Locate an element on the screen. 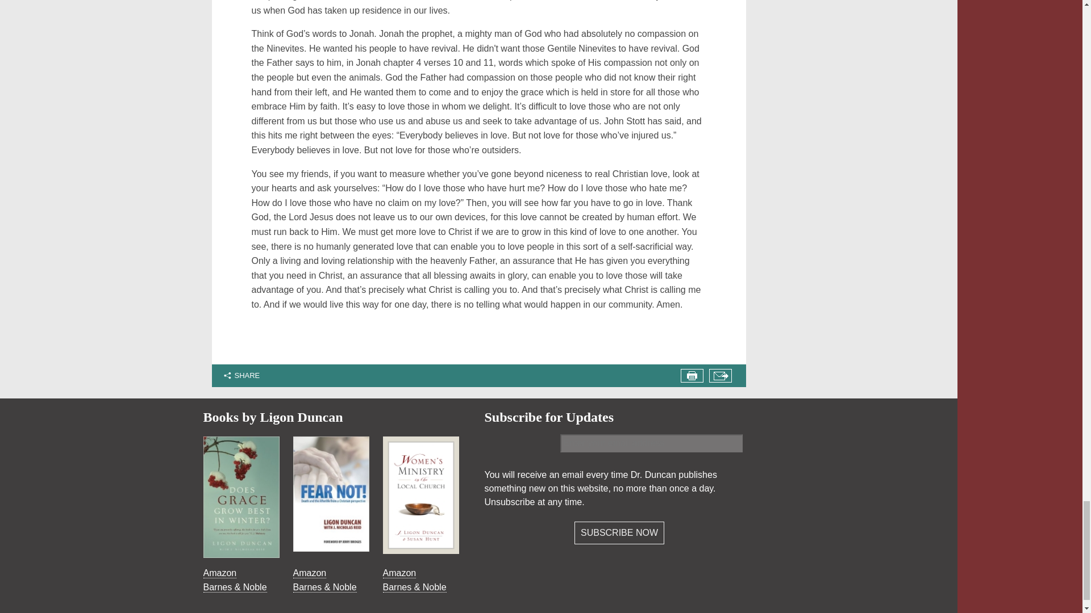 This screenshot has height=613, width=1091. Amazon is located at coordinates (399, 573).